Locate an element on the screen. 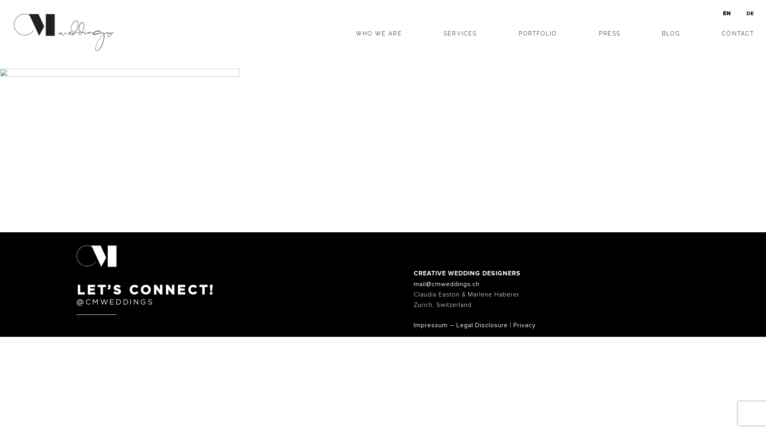  DE is located at coordinates (743, 14).